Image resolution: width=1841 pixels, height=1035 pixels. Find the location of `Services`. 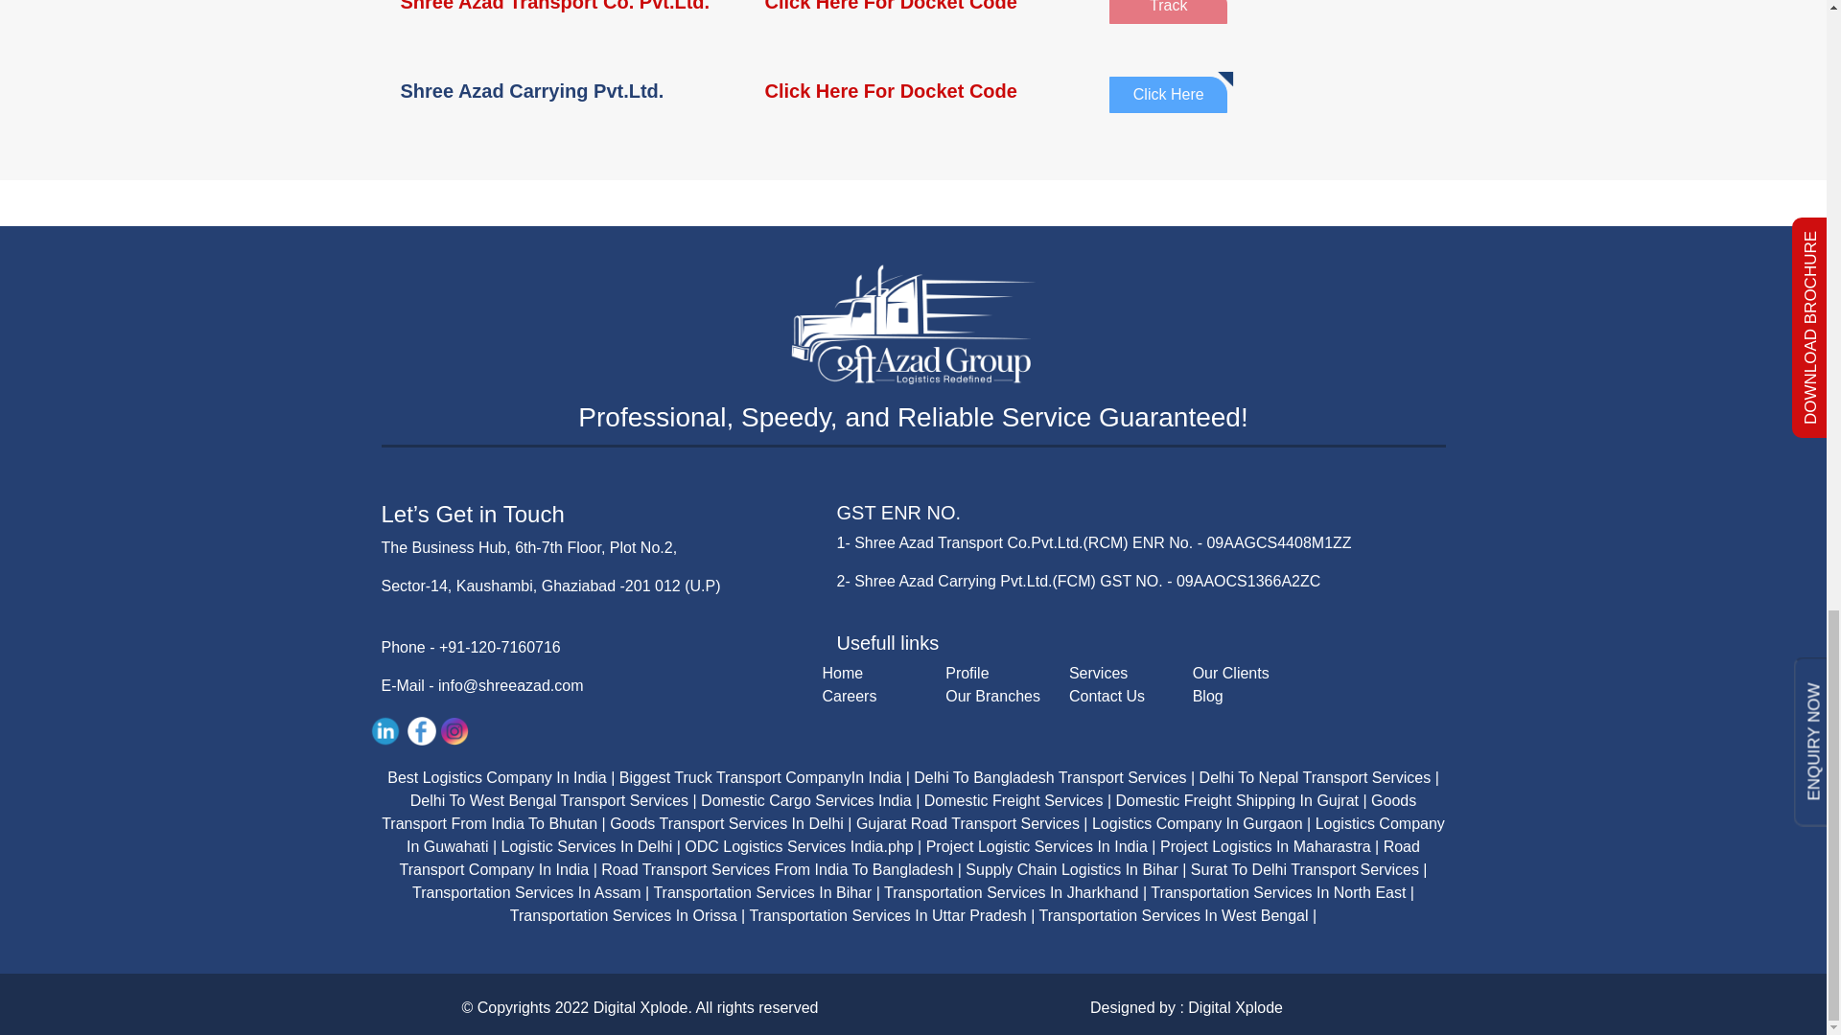

Services is located at coordinates (1098, 673).